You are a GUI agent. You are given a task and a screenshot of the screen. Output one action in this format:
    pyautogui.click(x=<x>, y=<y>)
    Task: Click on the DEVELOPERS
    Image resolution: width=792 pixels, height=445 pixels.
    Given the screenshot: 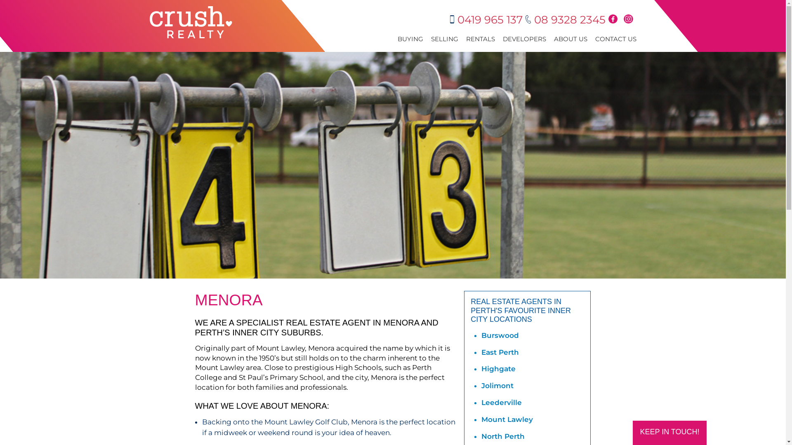 What is the action you would take?
    pyautogui.click(x=524, y=40)
    